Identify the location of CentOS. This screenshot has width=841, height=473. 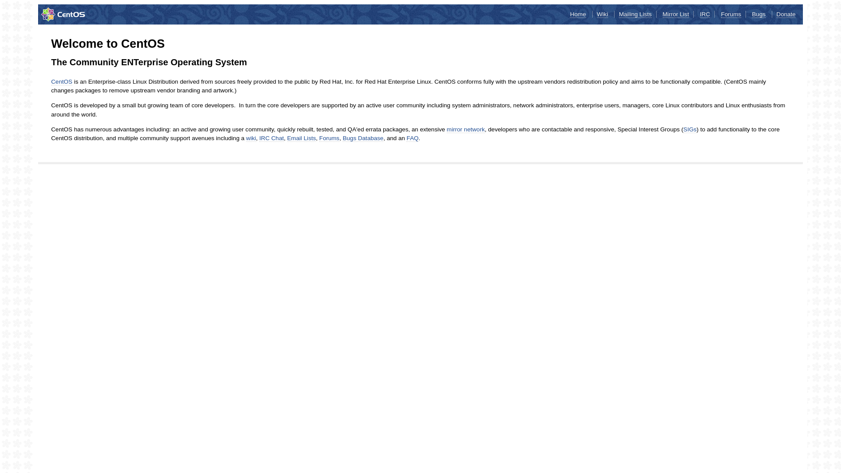
(62, 82).